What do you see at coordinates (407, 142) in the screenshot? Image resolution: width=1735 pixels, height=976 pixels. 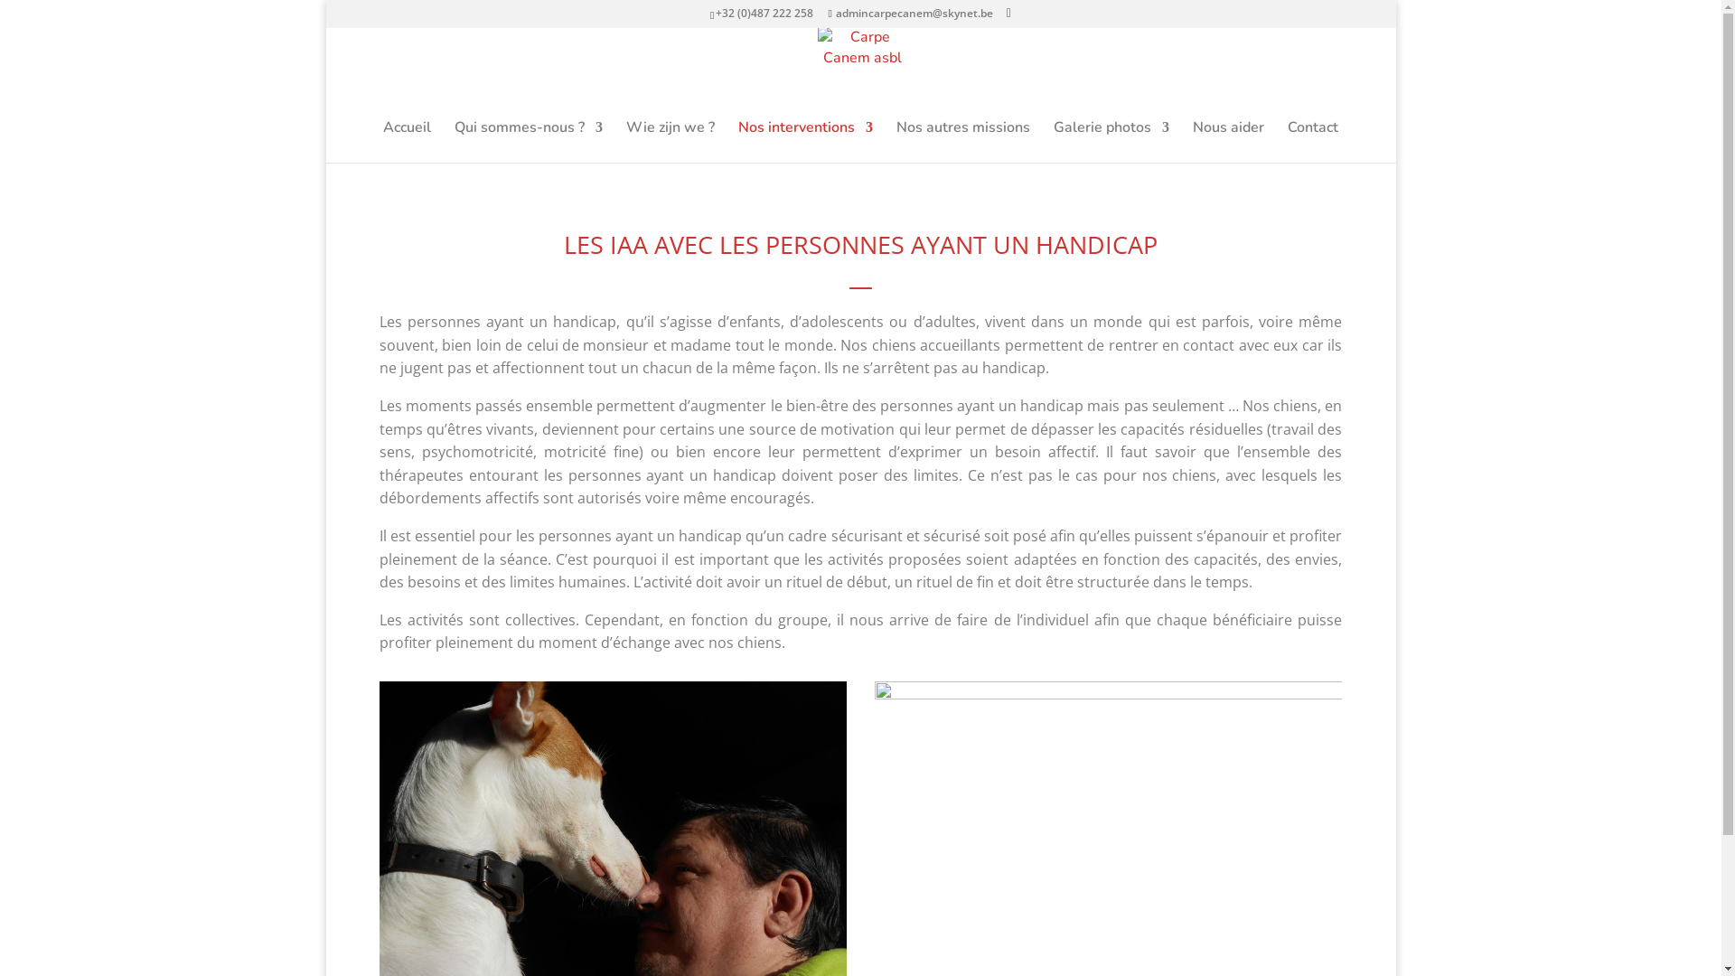 I see `Accueil` at bounding box center [407, 142].